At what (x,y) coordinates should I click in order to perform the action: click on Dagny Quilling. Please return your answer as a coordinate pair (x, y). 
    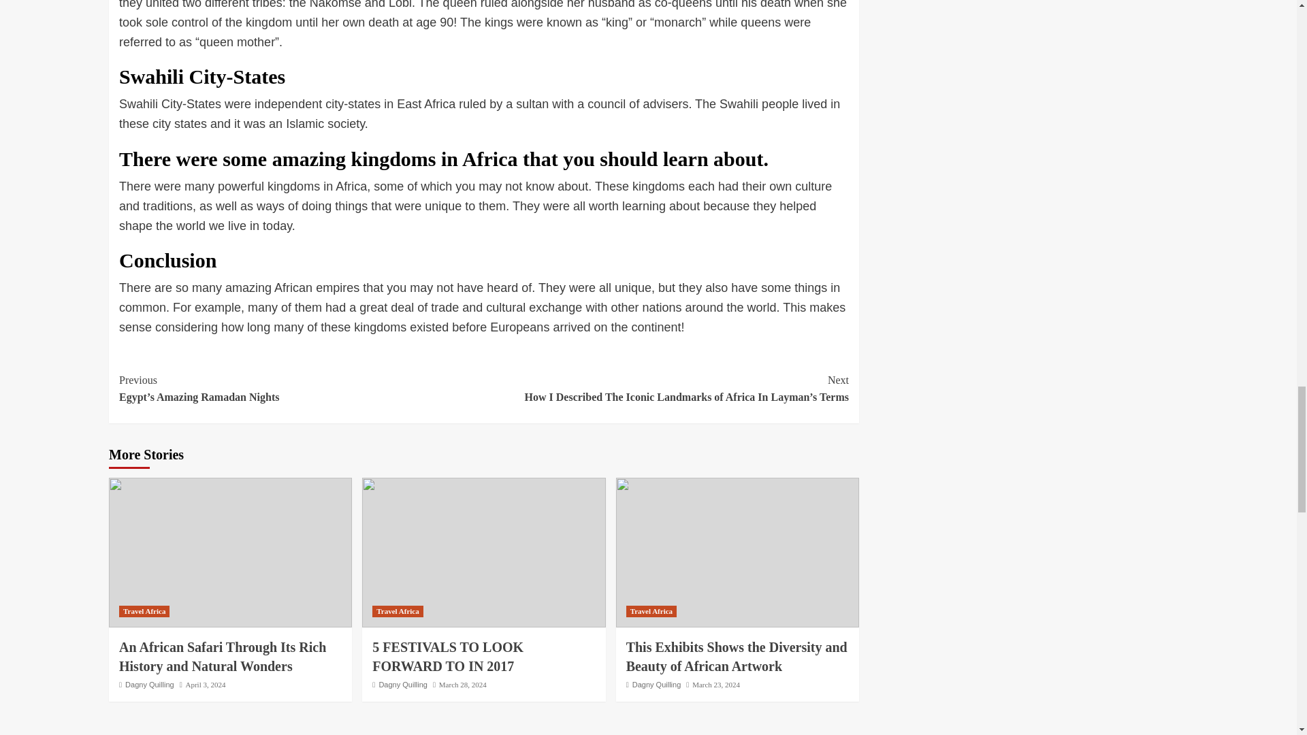
    Looking at the image, I should click on (403, 685).